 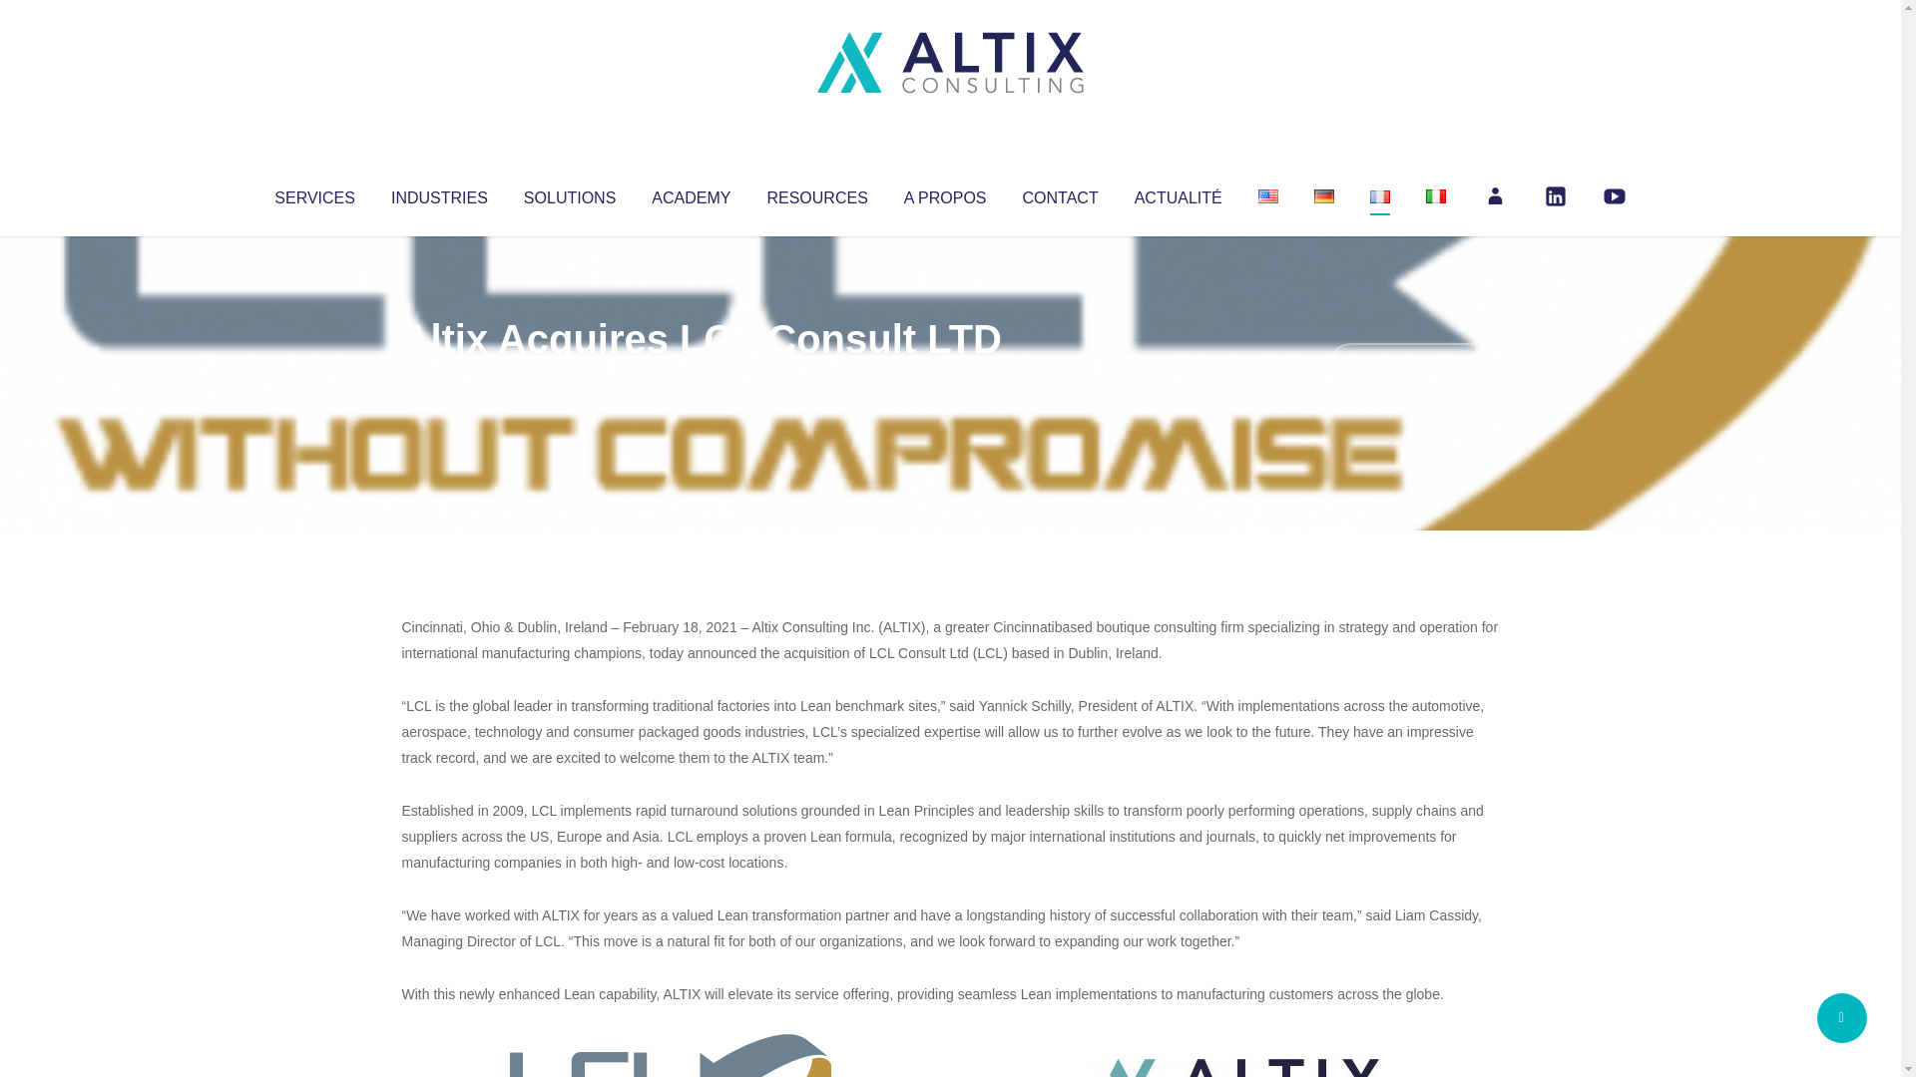 What do you see at coordinates (439, 379) in the screenshot?
I see `Altix` at bounding box center [439, 379].